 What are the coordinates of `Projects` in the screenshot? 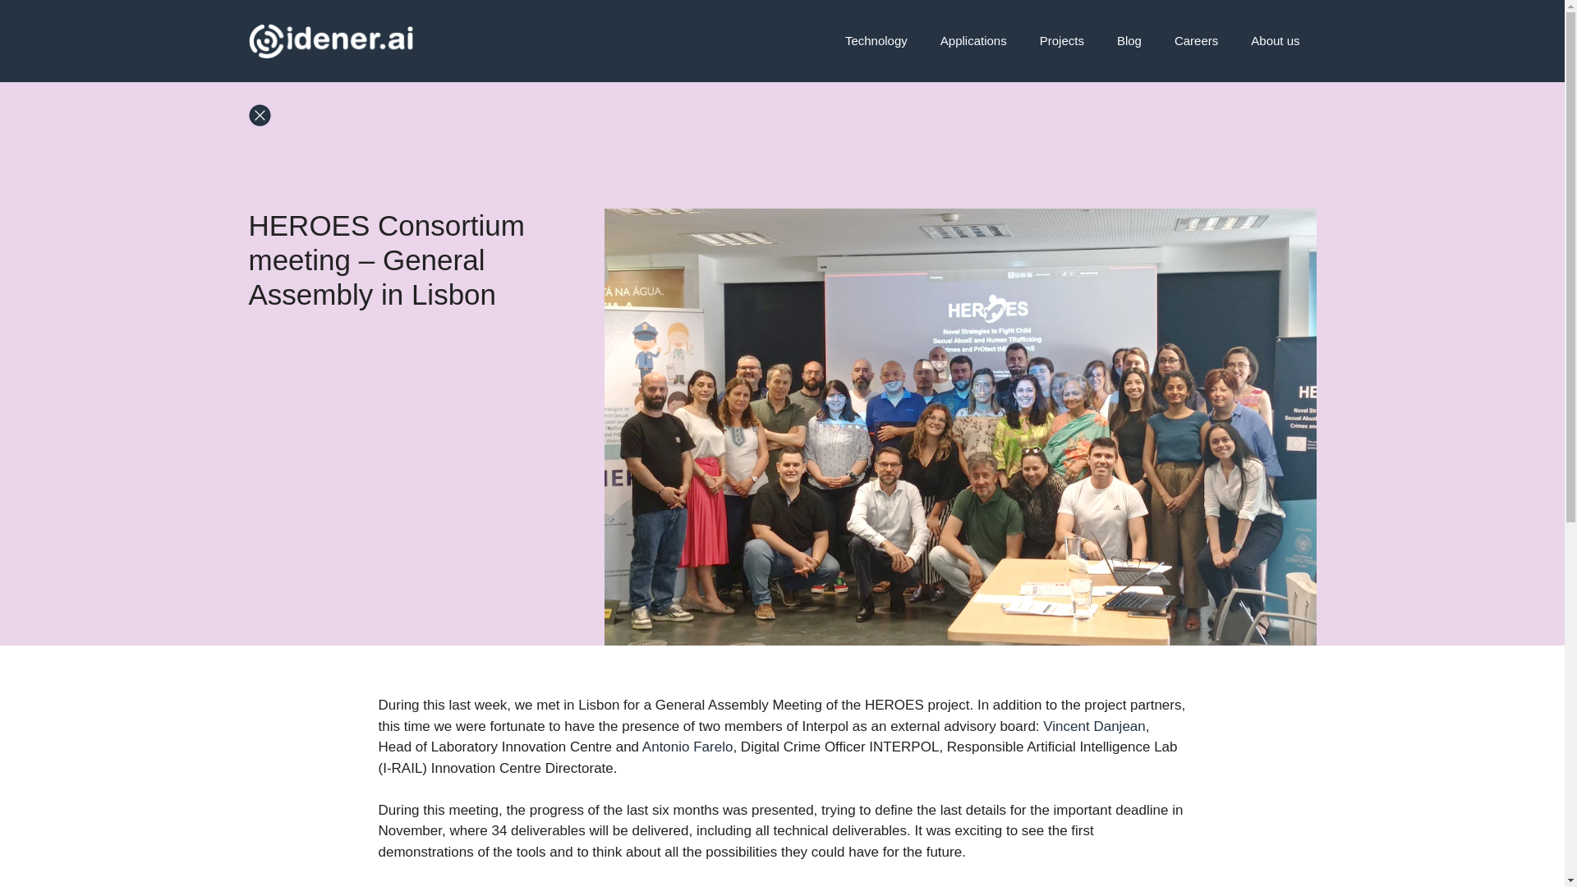 It's located at (1062, 41).